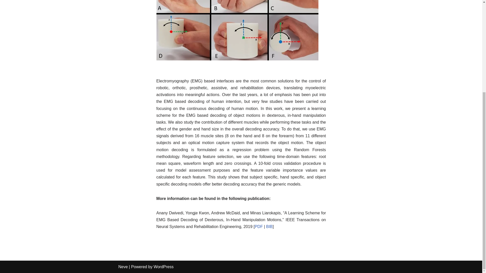  What do you see at coordinates (259, 226) in the screenshot?
I see `PDF` at bounding box center [259, 226].